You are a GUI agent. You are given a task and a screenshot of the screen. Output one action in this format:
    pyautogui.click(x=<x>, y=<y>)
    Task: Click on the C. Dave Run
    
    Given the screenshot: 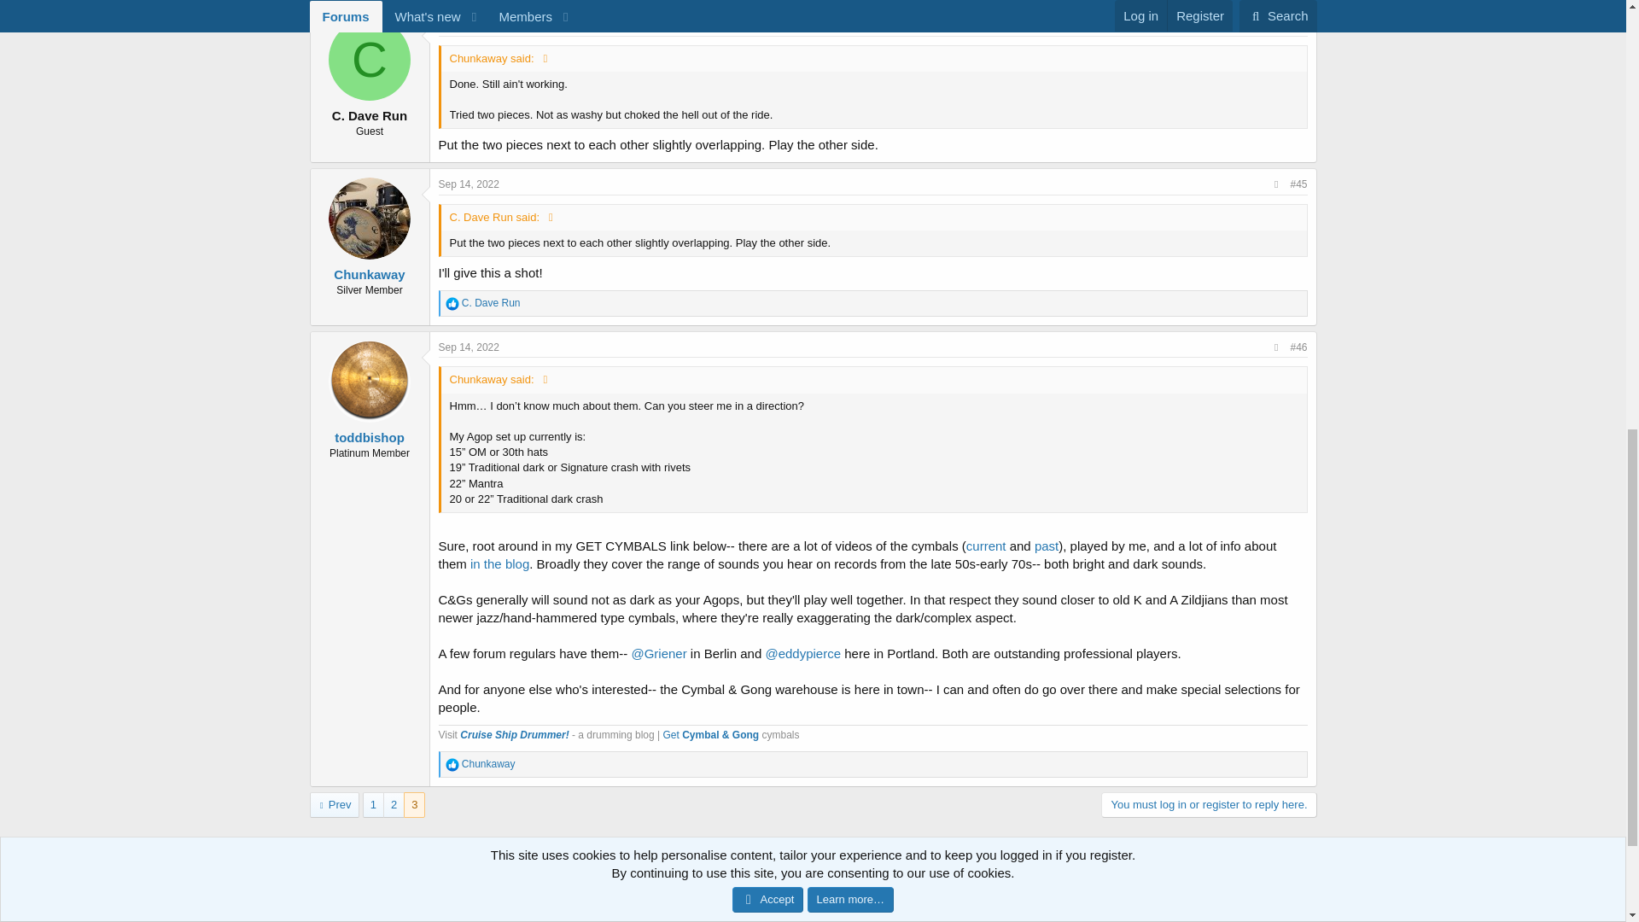 What is the action you would take?
    pyautogui.click(x=370, y=59)
    